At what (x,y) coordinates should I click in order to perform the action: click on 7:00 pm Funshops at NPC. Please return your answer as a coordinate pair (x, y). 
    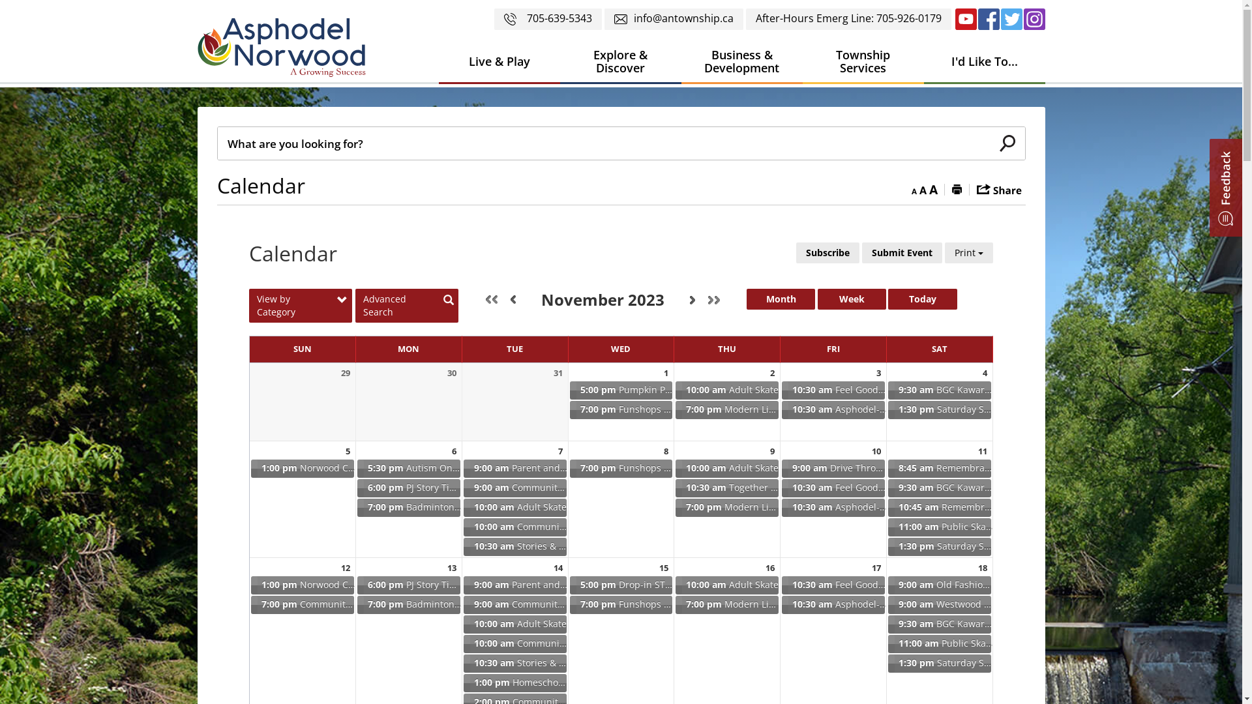
    Looking at the image, I should click on (621, 469).